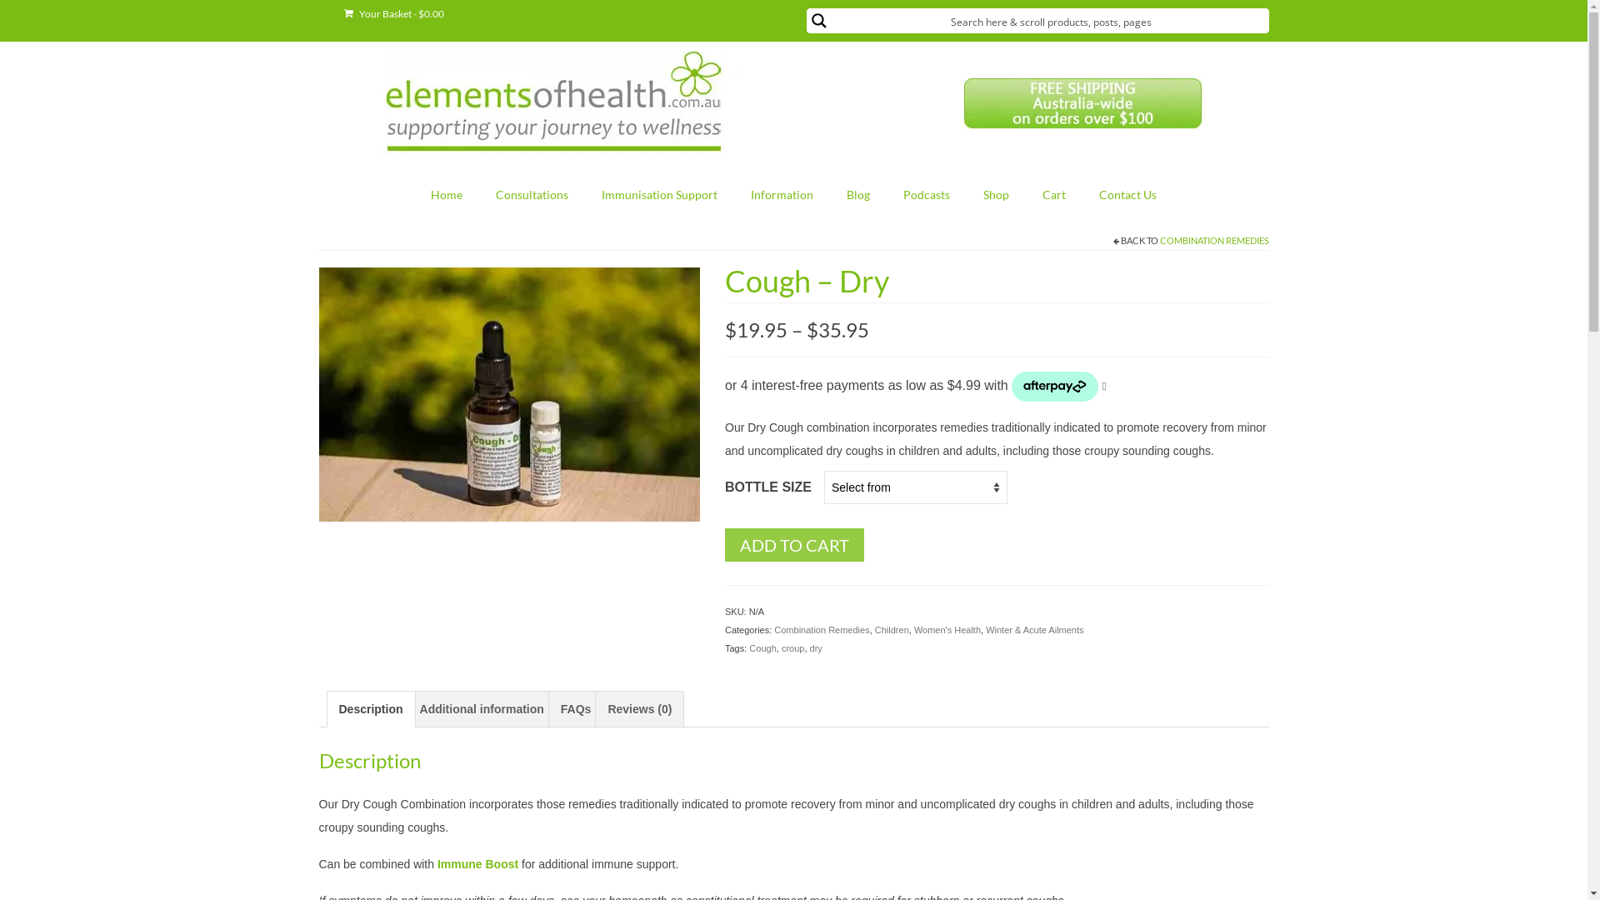 The width and height of the screenshot is (1600, 900). What do you see at coordinates (660, 195) in the screenshot?
I see `Immunisation Support` at bounding box center [660, 195].